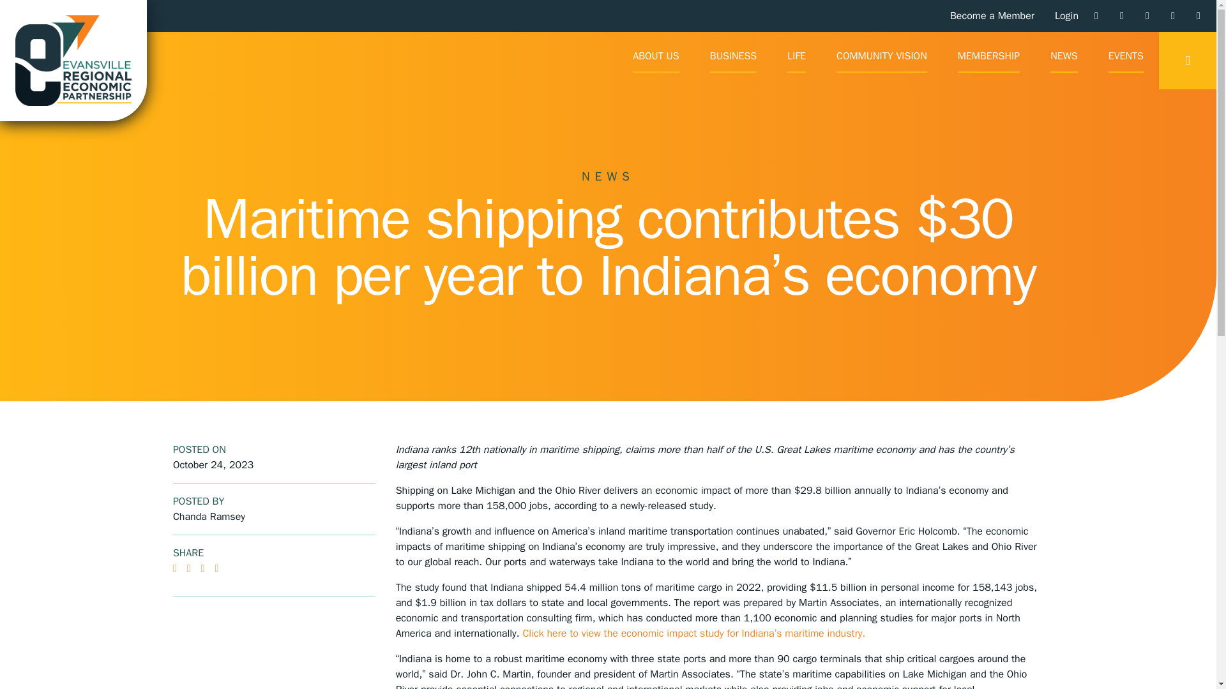 The image size is (1226, 689). Describe the element at coordinates (992, 15) in the screenshot. I see `Become a Member` at that location.